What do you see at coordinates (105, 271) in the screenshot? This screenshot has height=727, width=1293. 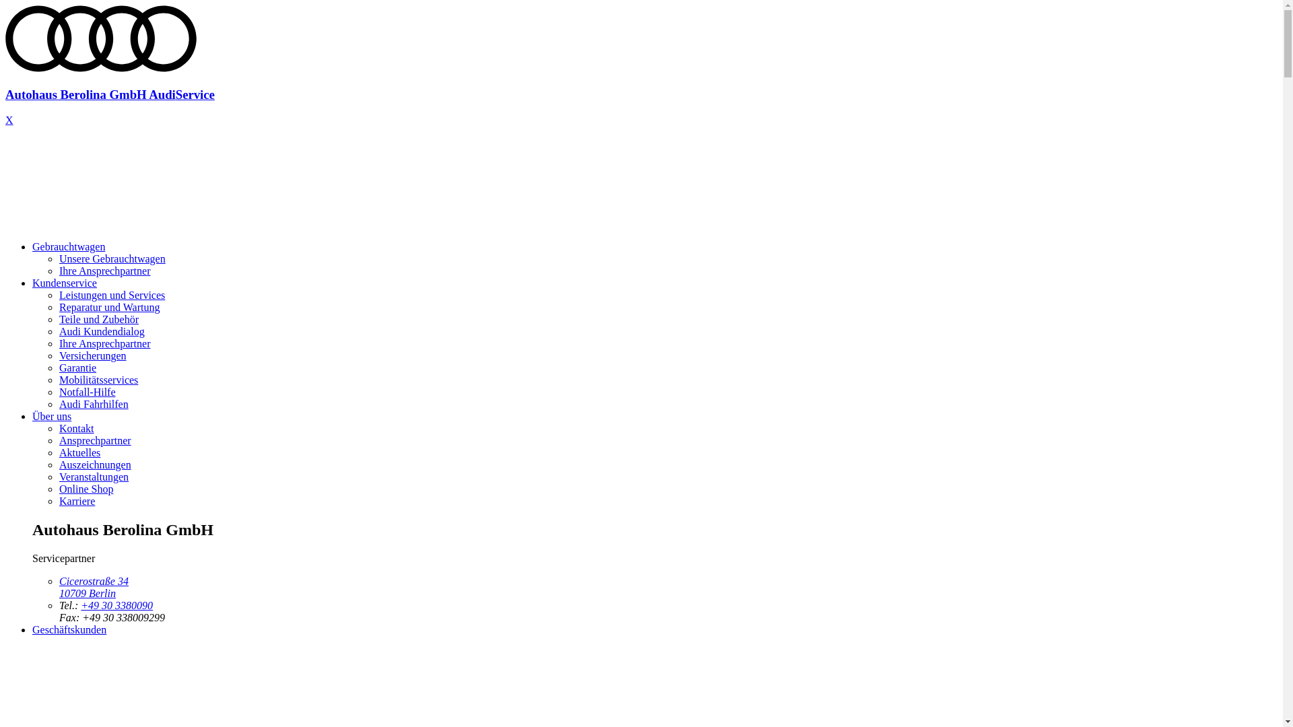 I see `Ihre Ansprechpartner` at bounding box center [105, 271].